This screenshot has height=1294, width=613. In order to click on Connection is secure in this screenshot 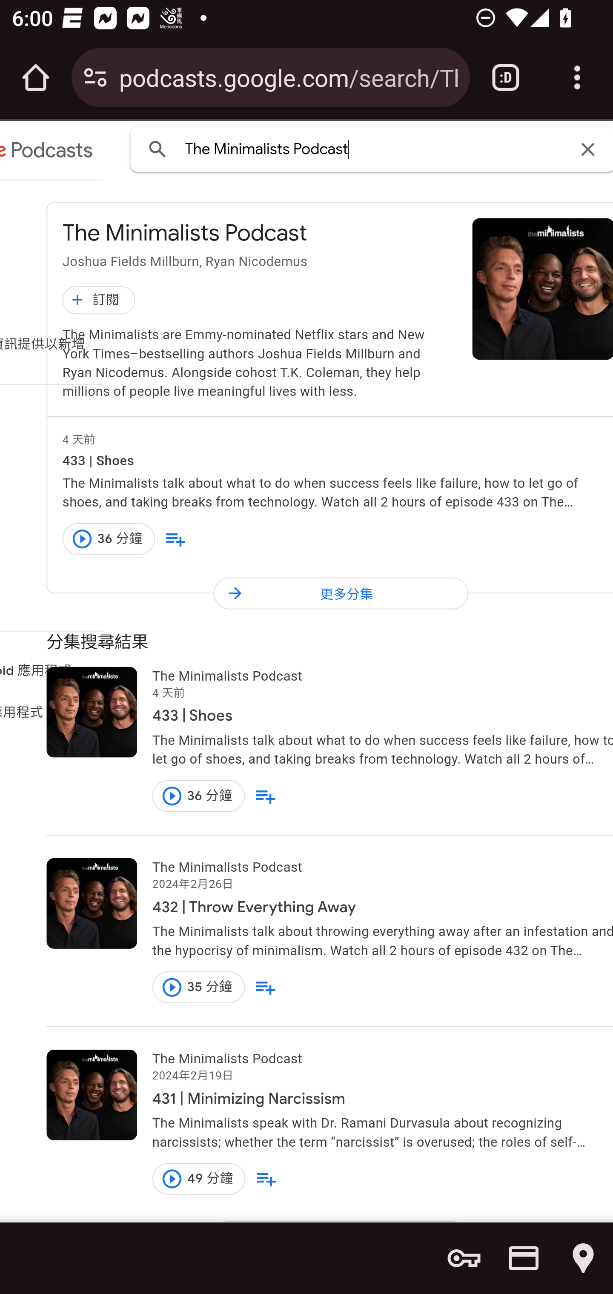, I will do `click(95, 77)`.